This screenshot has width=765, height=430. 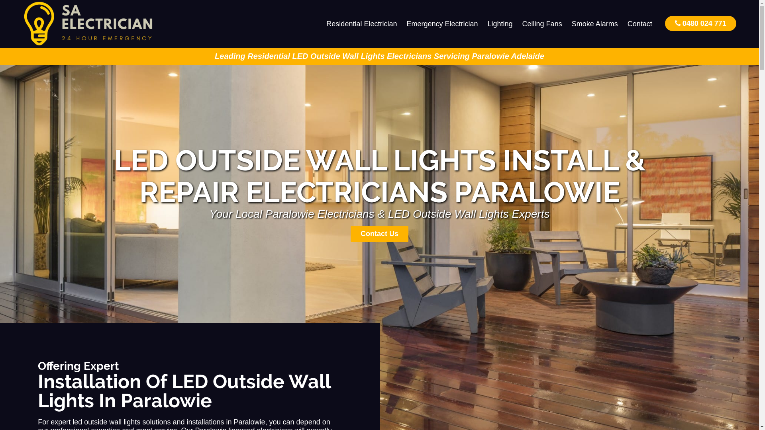 I want to click on Ceiling Fans, so click(x=542, y=24).